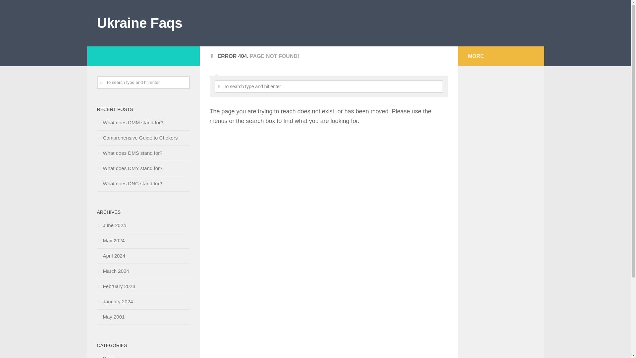 This screenshot has height=358, width=636. I want to click on March 2024, so click(113, 271).